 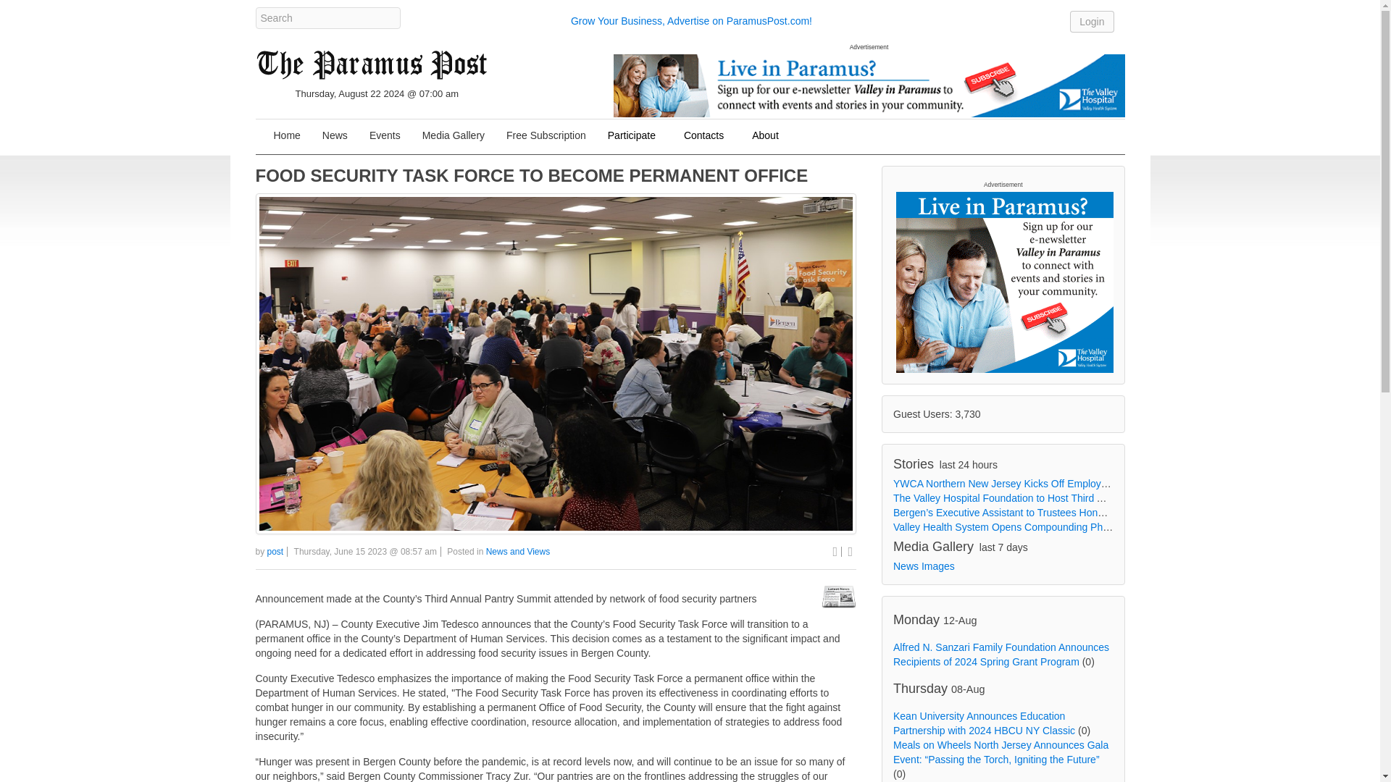 What do you see at coordinates (385, 136) in the screenshot?
I see `Events` at bounding box center [385, 136].